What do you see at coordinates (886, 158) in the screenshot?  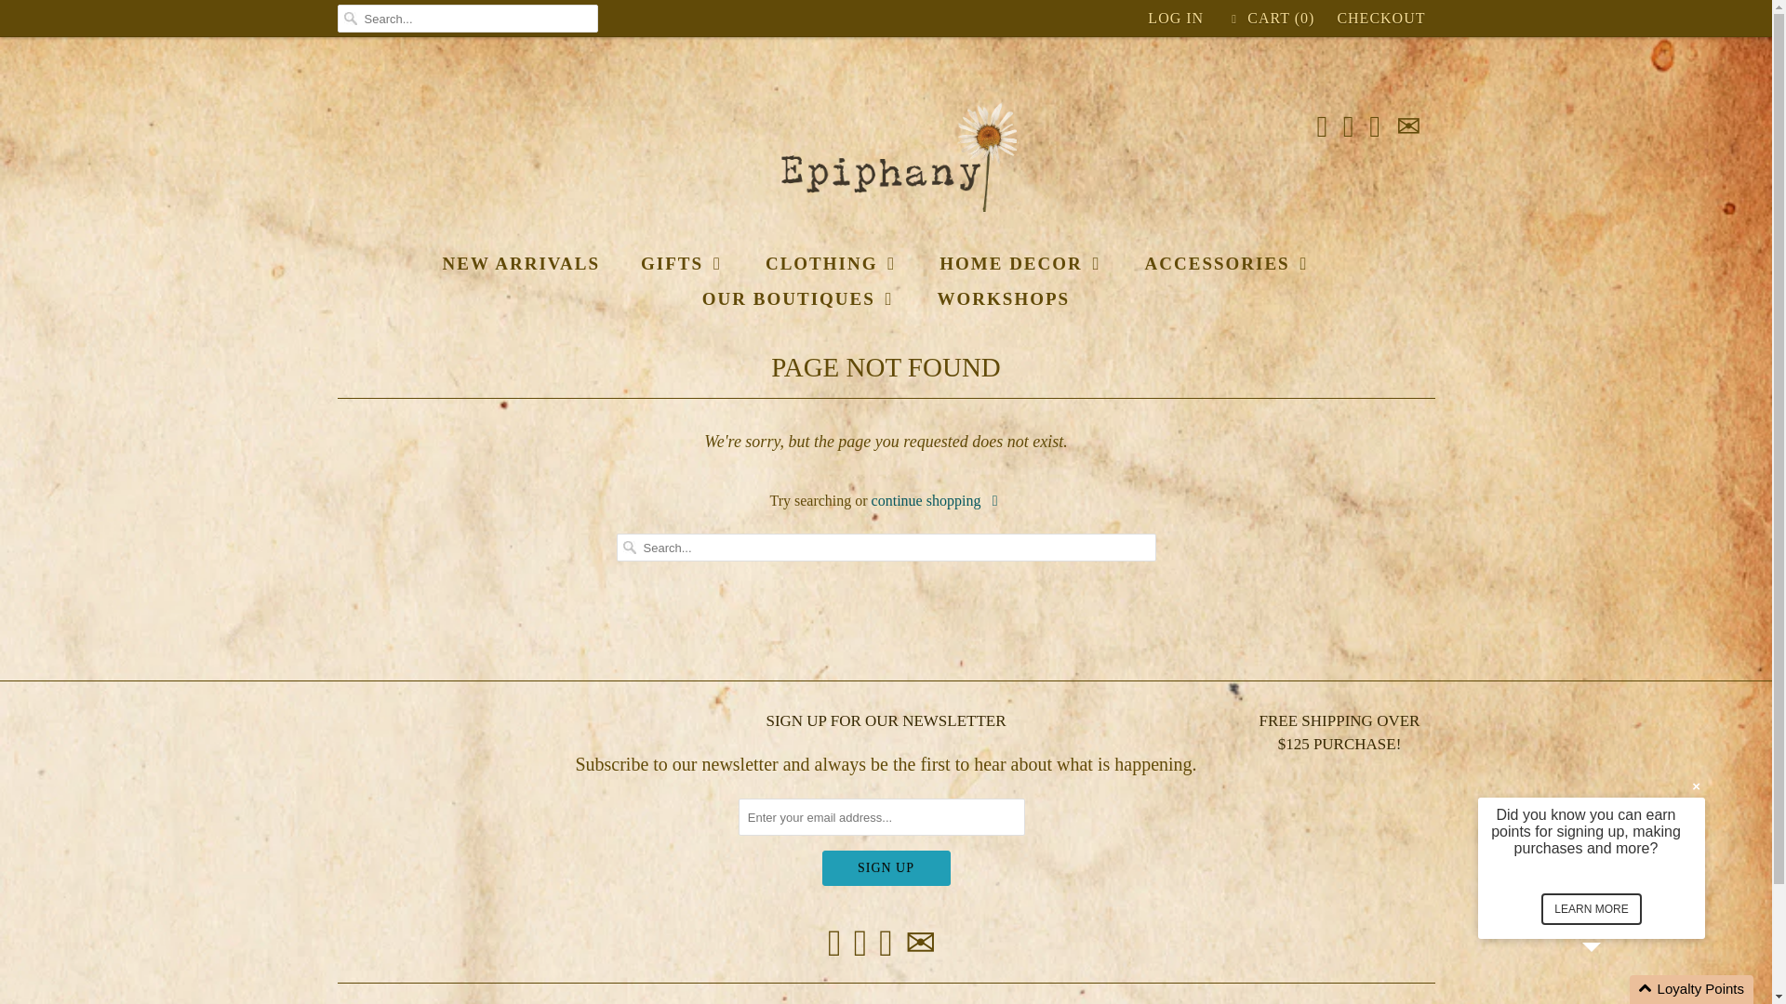 I see `Epiphany` at bounding box center [886, 158].